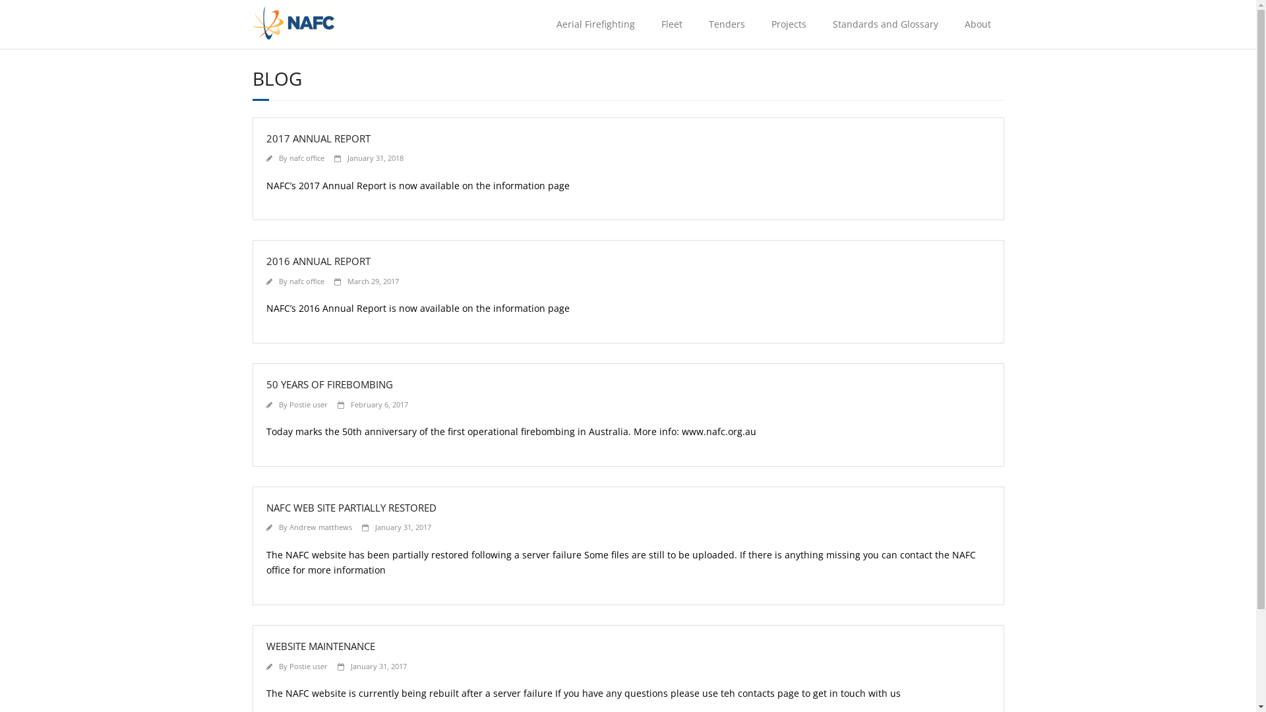 This screenshot has height=712, width=1266. I want to click on February 6, 2017, so click(380, 405).